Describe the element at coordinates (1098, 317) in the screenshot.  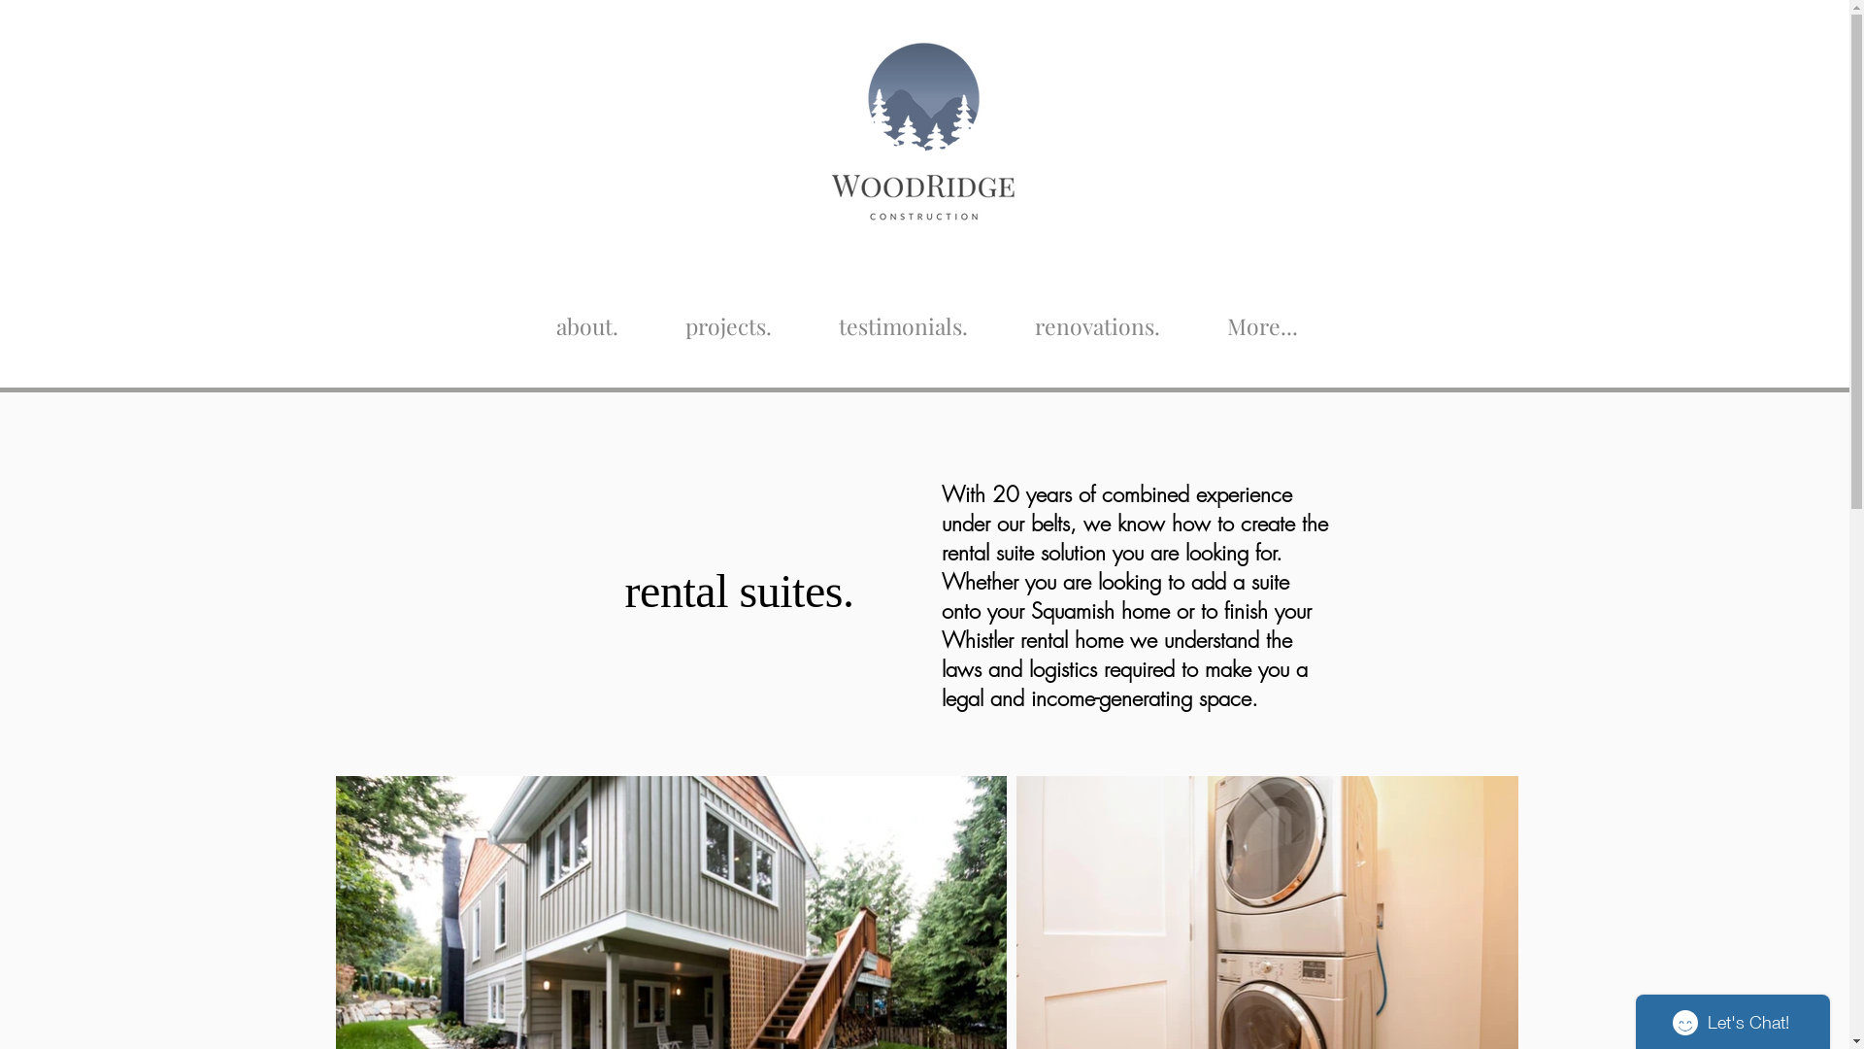
I see `renovations.` at that location.